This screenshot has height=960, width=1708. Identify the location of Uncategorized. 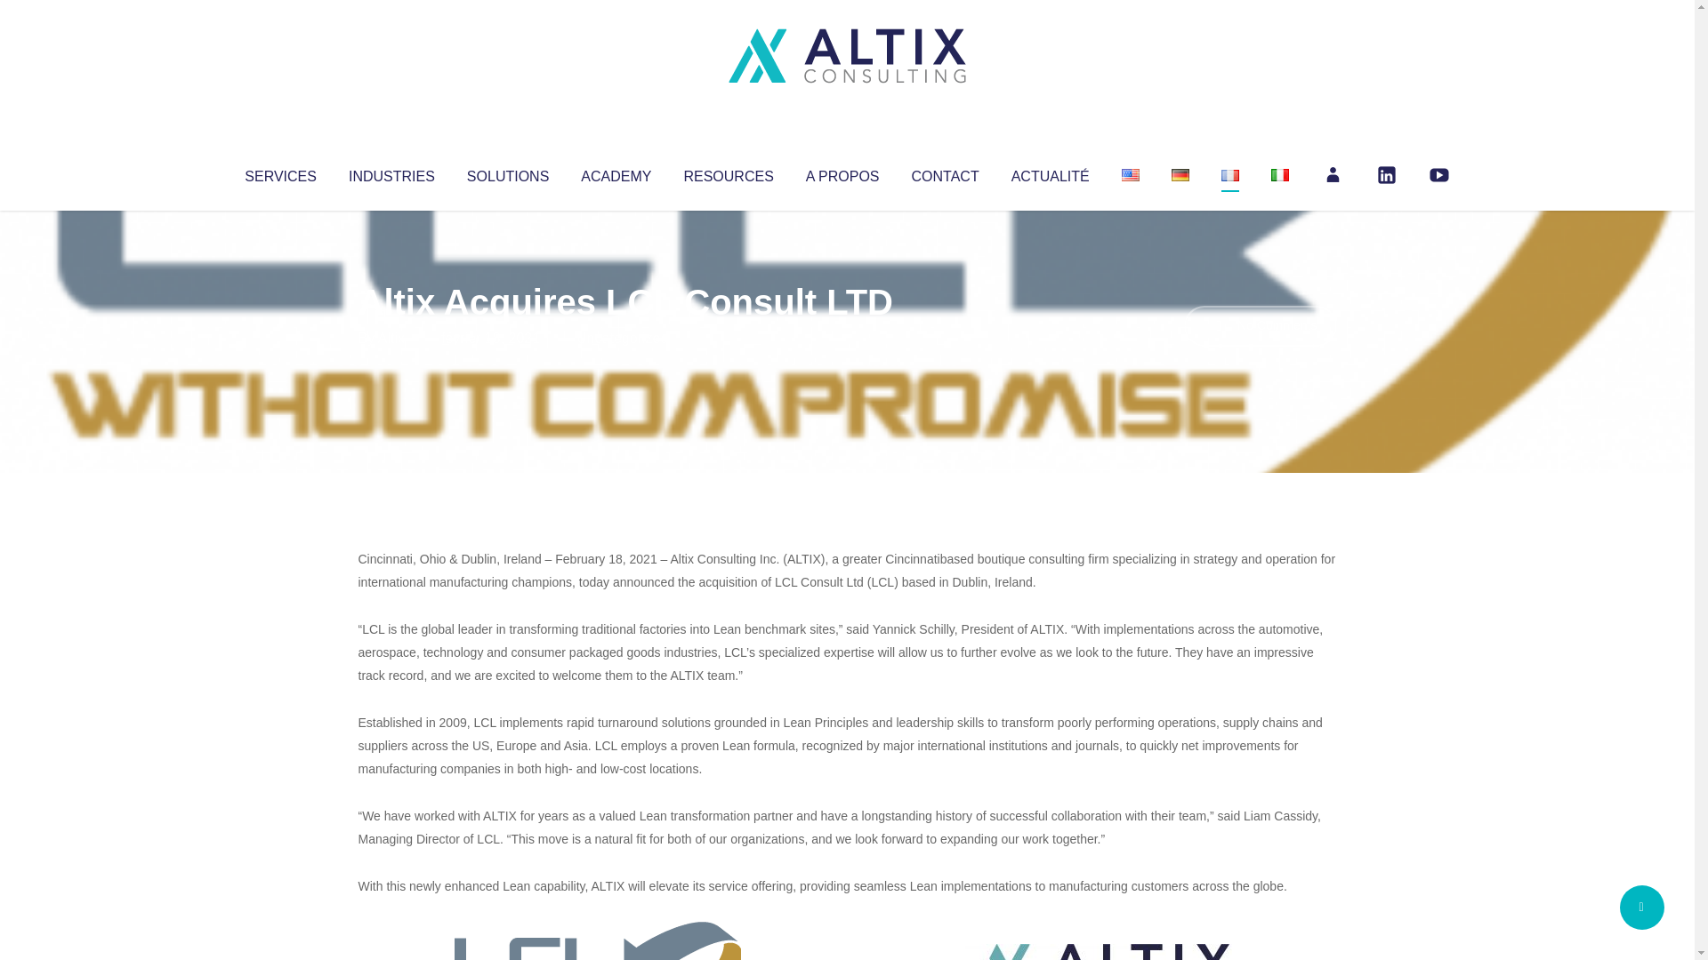
(622, 338).